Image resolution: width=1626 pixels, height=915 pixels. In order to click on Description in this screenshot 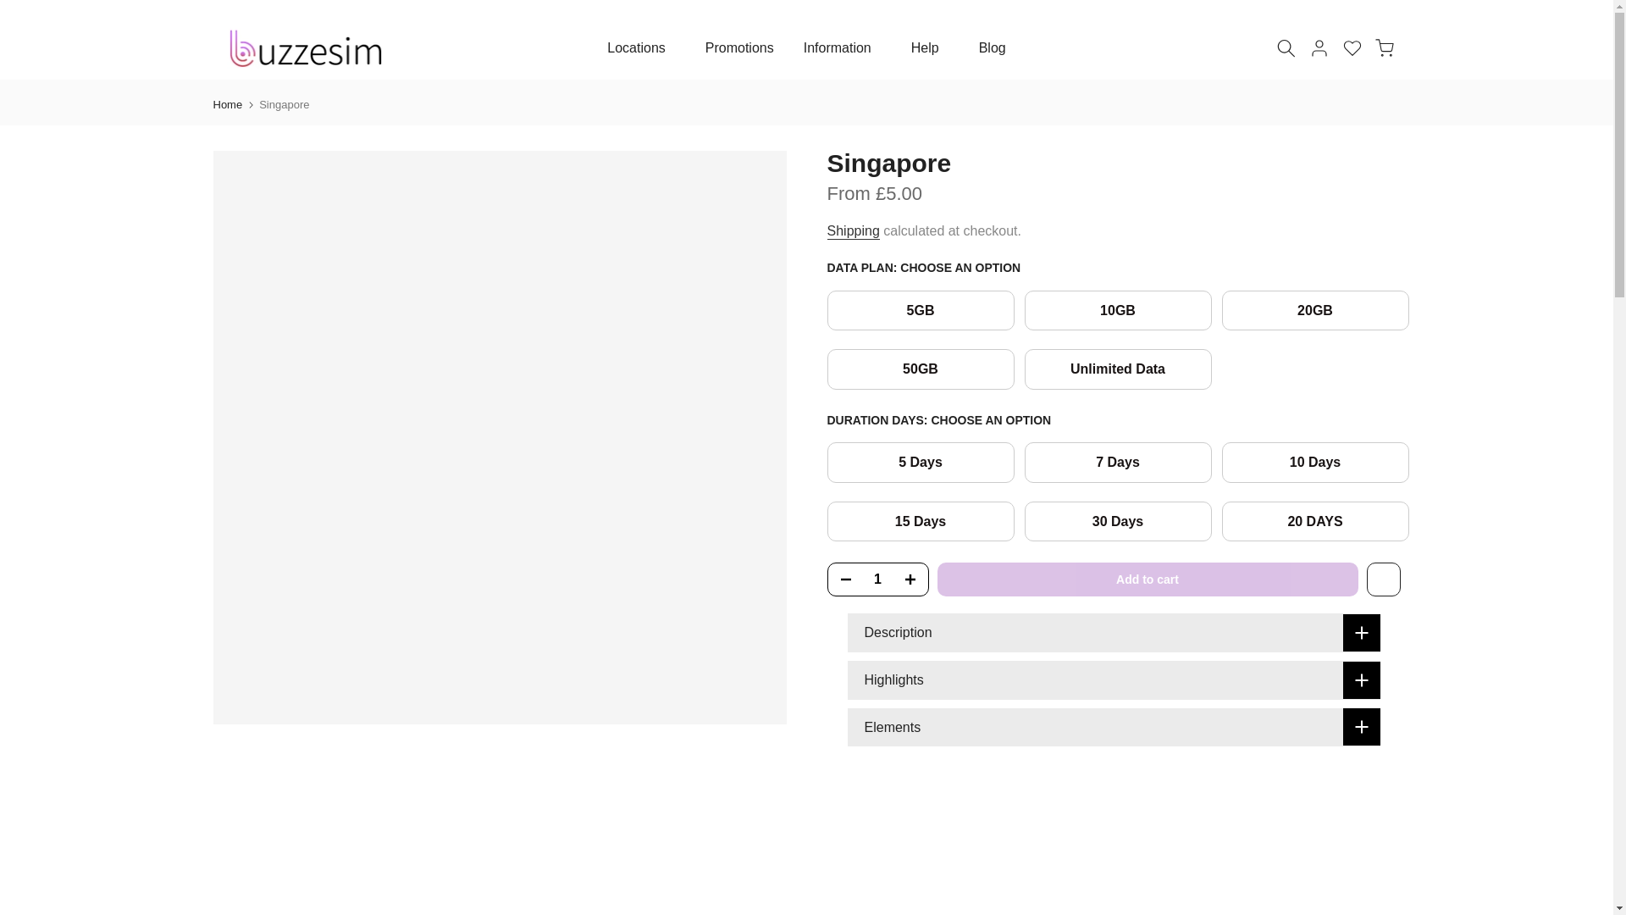, I will do `click(1113, 632)`.